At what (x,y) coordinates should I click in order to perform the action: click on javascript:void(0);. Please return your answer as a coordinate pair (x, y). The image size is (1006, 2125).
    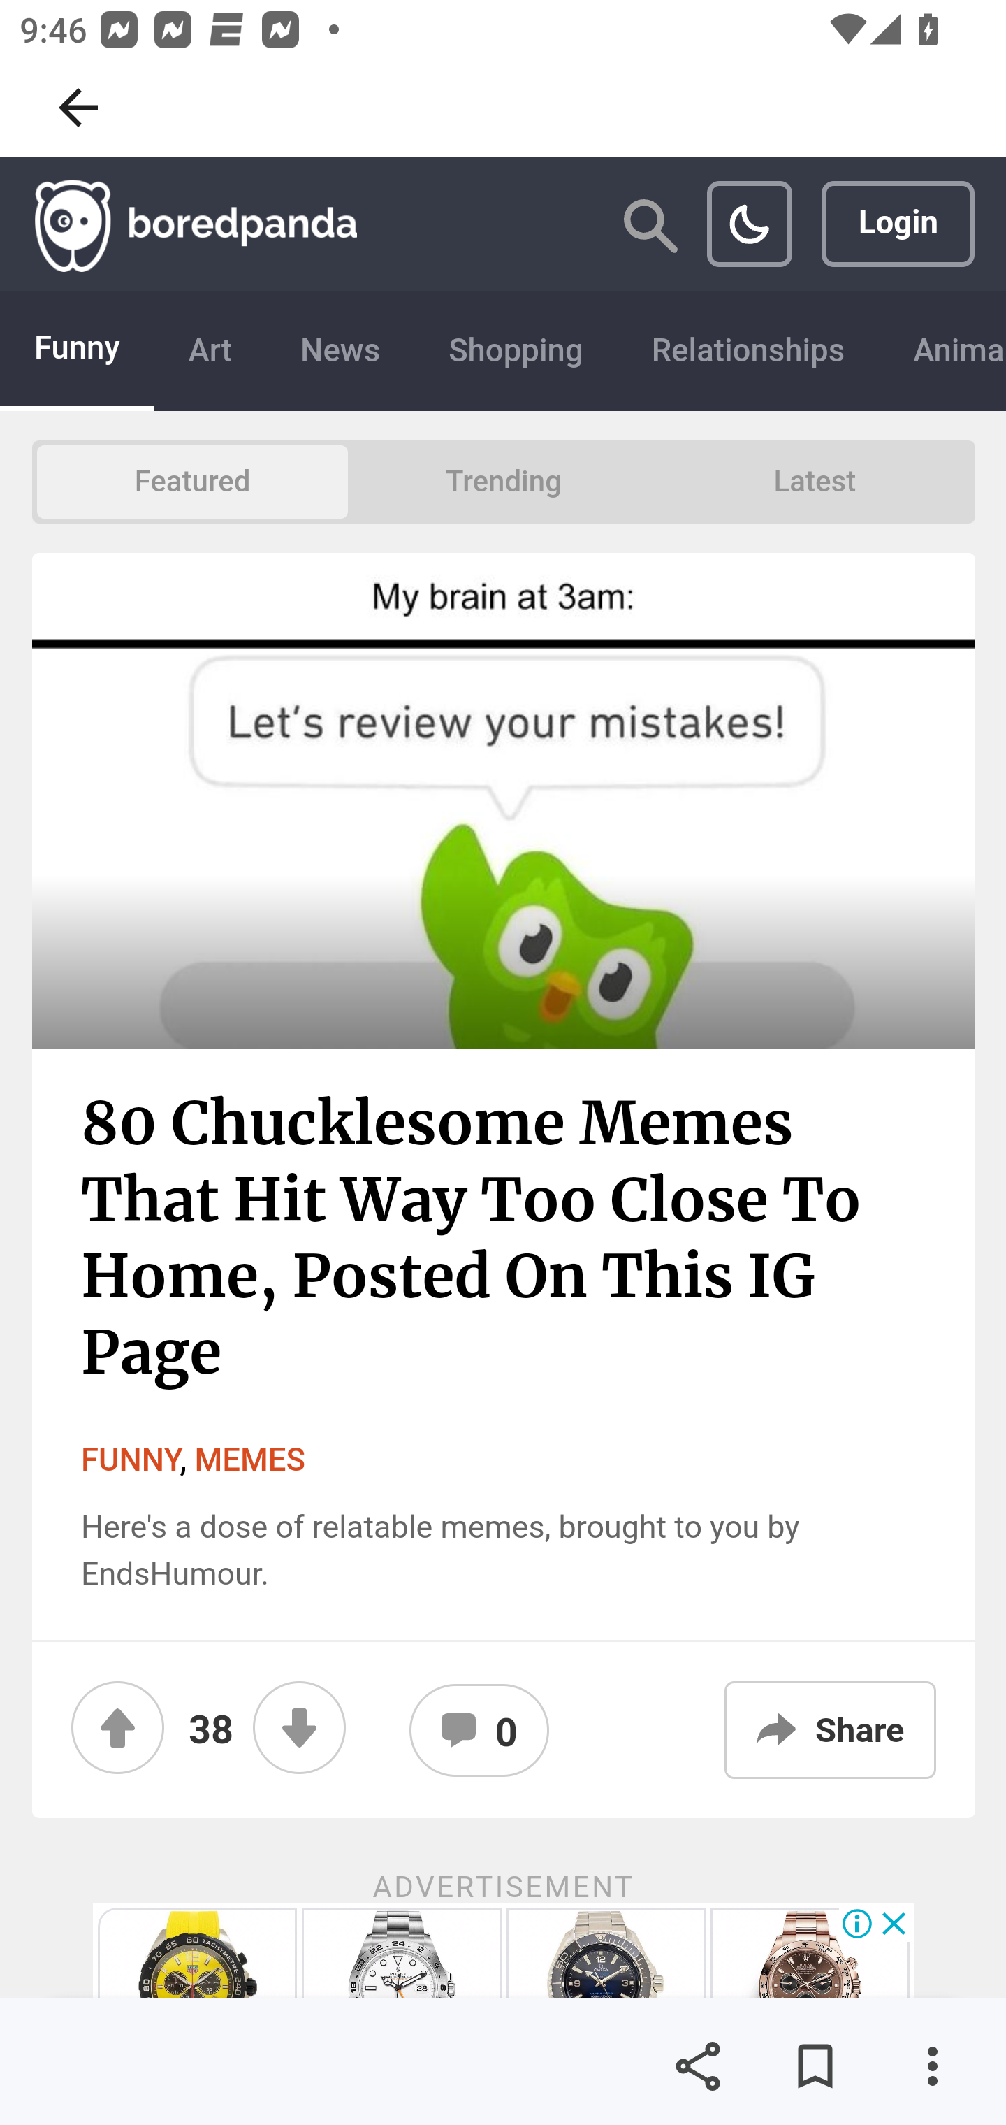
    Looking at the image, I should click on (749, 225).